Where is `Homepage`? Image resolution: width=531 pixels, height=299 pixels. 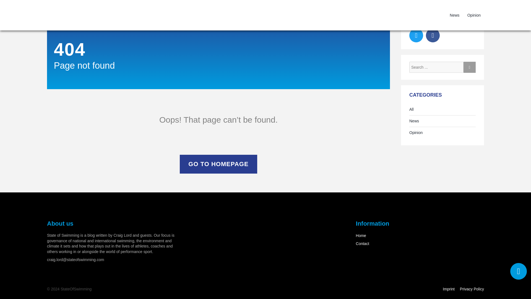
Homepage is located at coordinates (123, 15).